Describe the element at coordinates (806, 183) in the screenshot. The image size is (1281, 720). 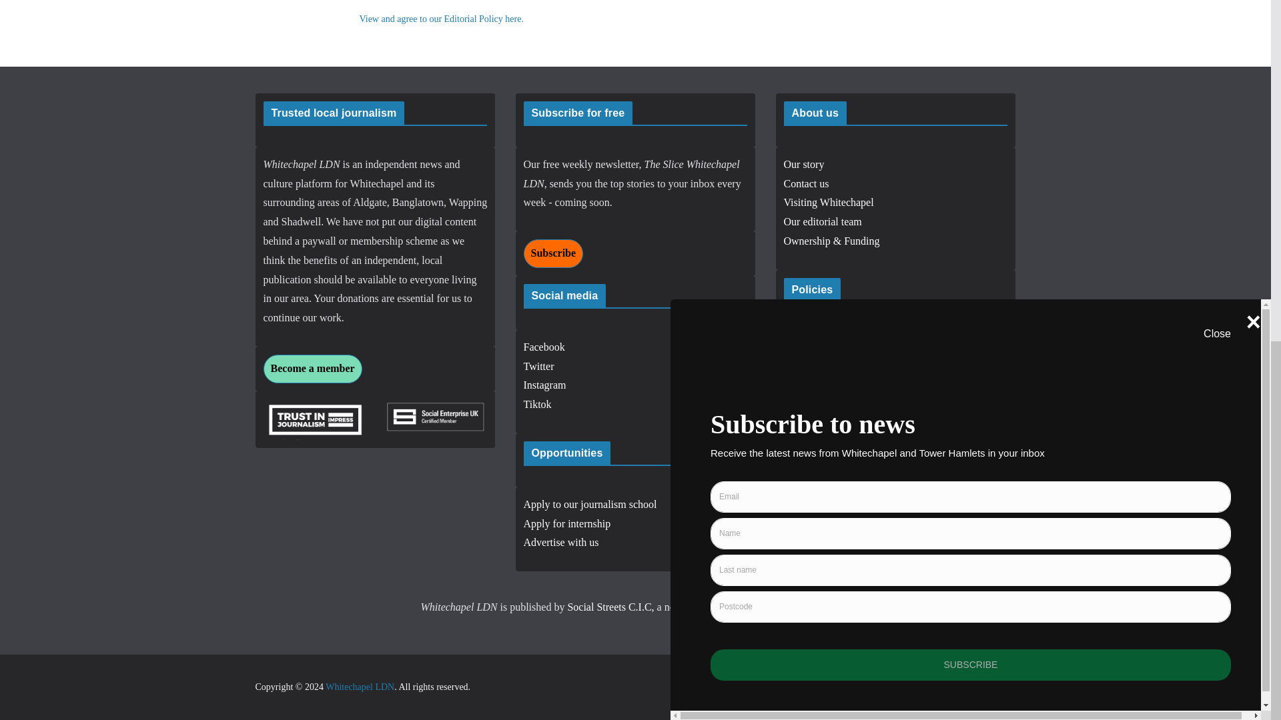
I see `Contact us` at that location.